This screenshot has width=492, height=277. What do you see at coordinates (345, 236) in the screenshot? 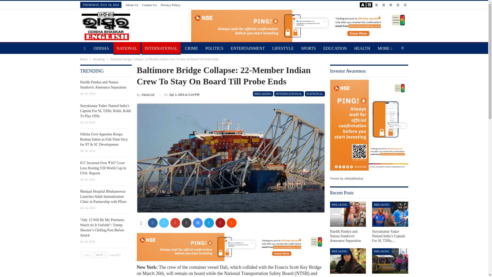
I see `Hardik Pandya and Natasa Stankovic Announce Separation` at bounding box center [345, 236].